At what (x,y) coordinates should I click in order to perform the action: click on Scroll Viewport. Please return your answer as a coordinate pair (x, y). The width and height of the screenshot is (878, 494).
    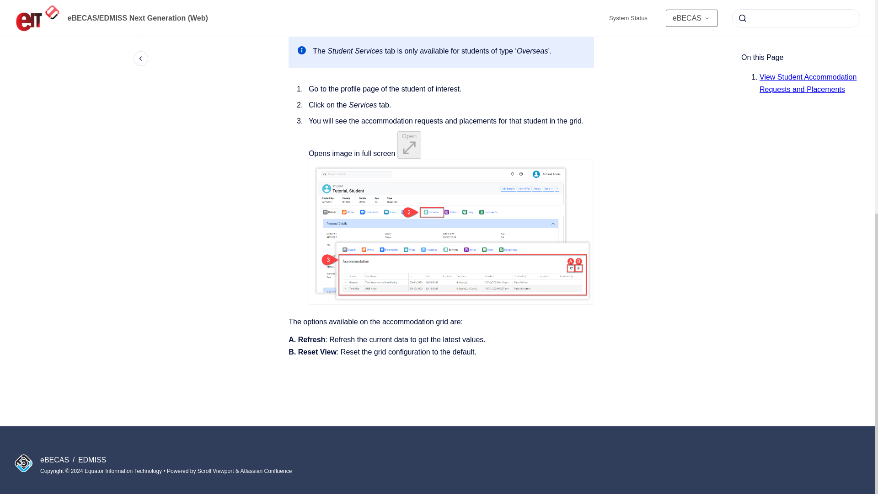
    Looking at the image, I should click on (216, 471).